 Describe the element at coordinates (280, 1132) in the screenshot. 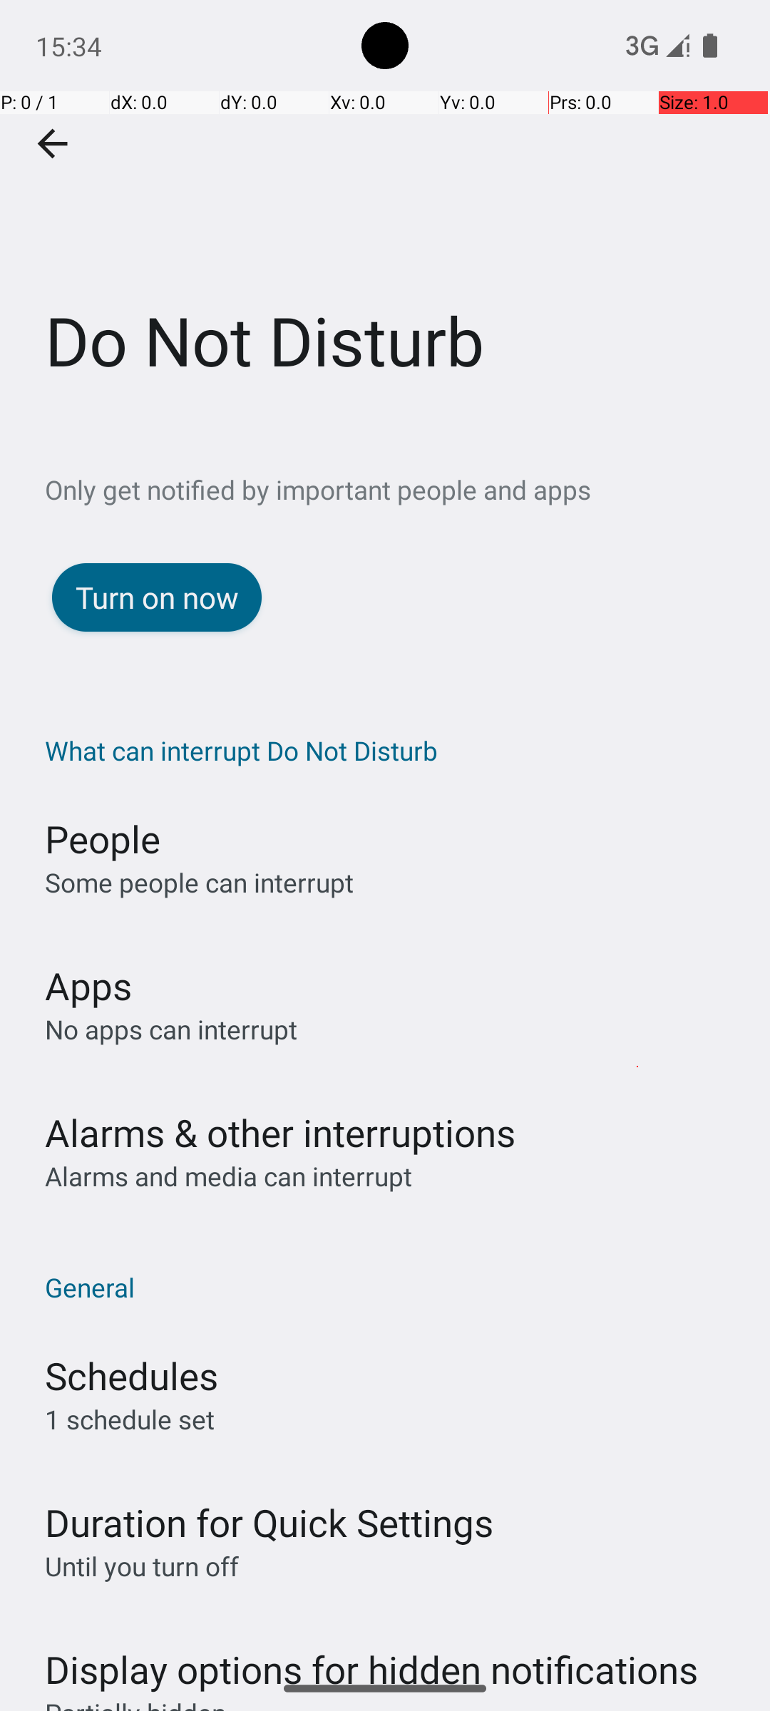

I see `Alarms & other interruptions` at that location.